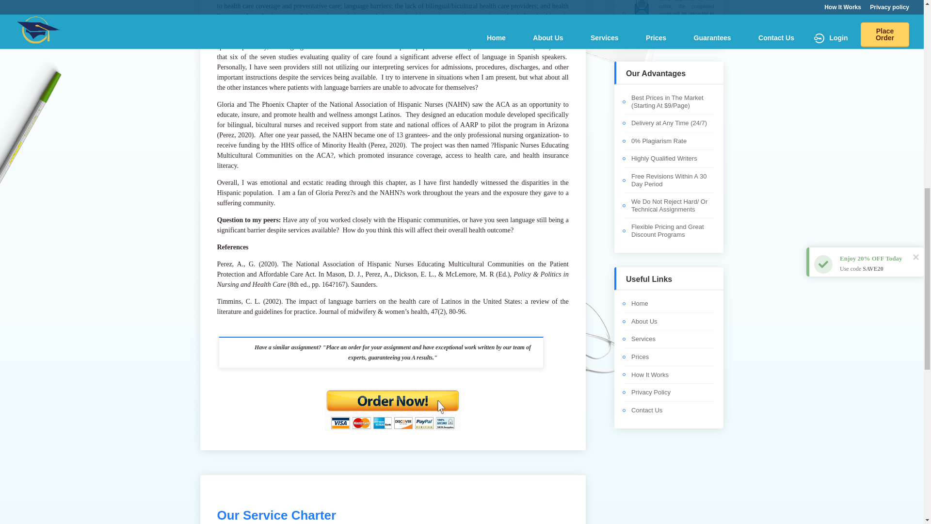 The width and height of the screenshot is (931, 524). Describe the element at coordinates (639, 303) in the screenshot. I see `Home` at that location.